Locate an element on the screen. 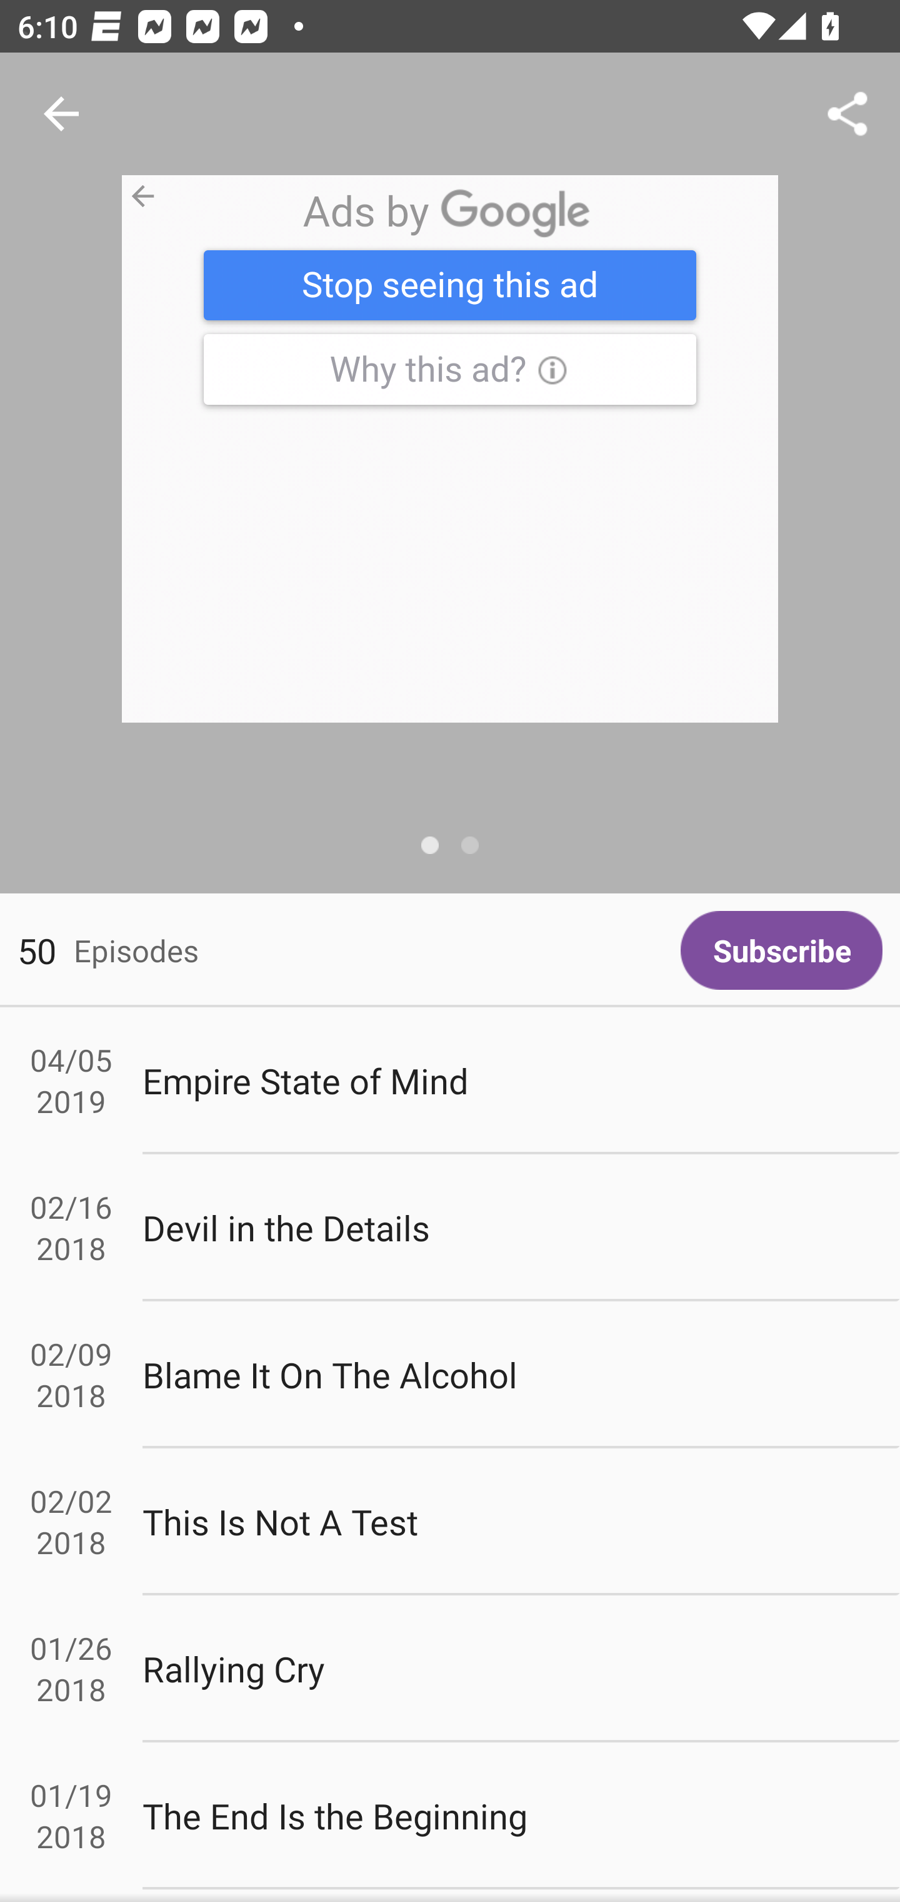  Subscribe is located at coordinates (781, 950).